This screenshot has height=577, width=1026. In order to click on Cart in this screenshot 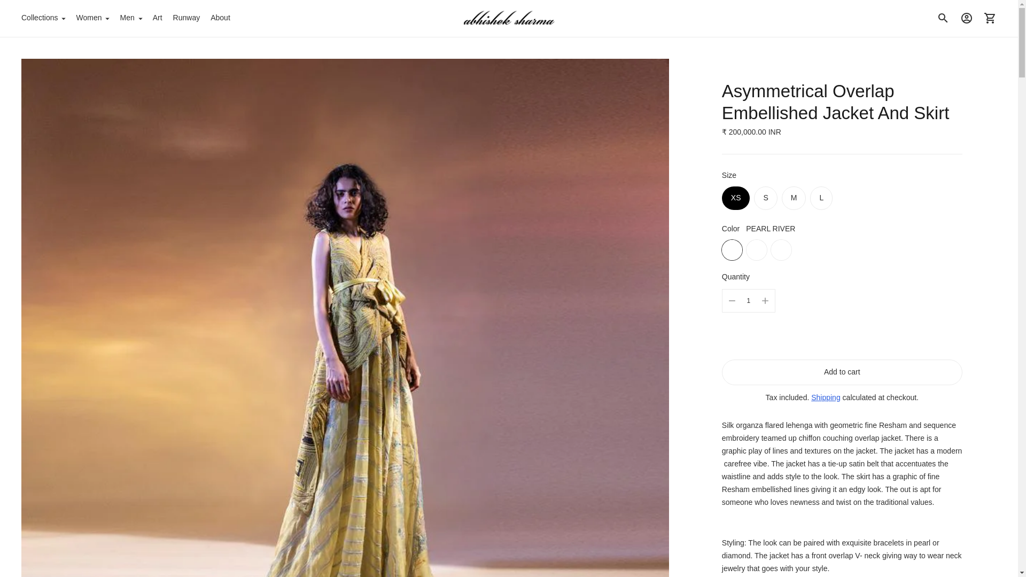, I will do `click(990, 18)`.